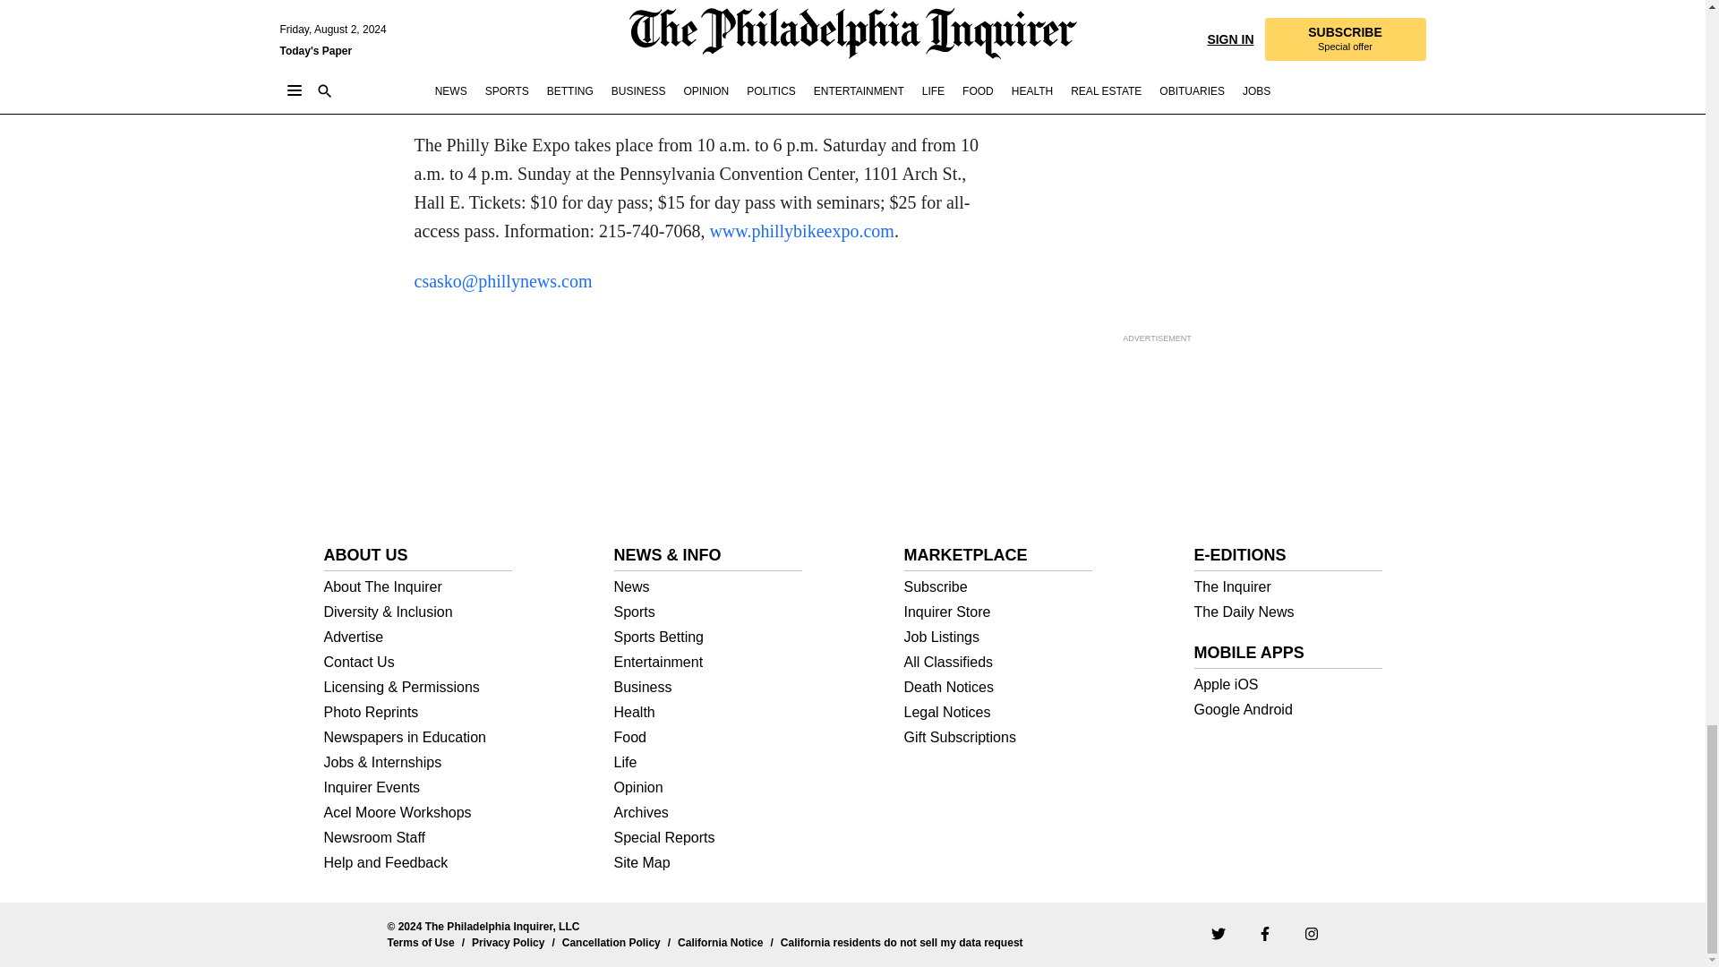 This screenshot has width=1719, height=967. I want to click on Twitter, so click(1217, 933).